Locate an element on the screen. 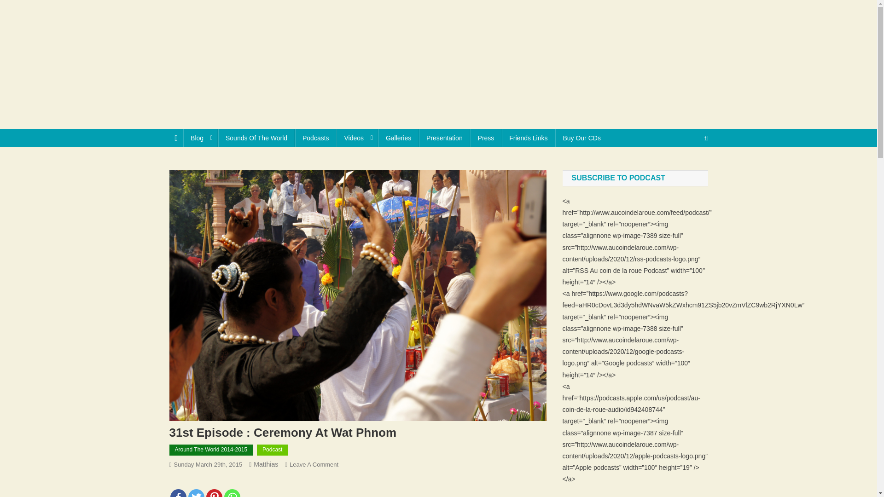 Image resolution: width=884 pixels, height=497 pixels. Matthias is located at coordinates (266, 464).